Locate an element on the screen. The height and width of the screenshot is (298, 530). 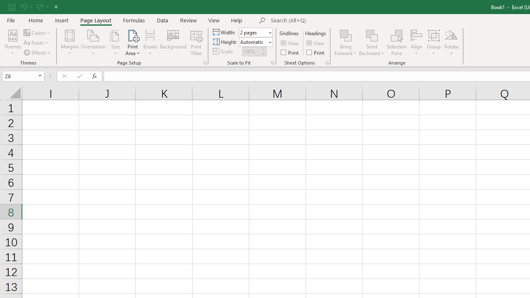
Sheet Options is located at coordinates (327, 63).